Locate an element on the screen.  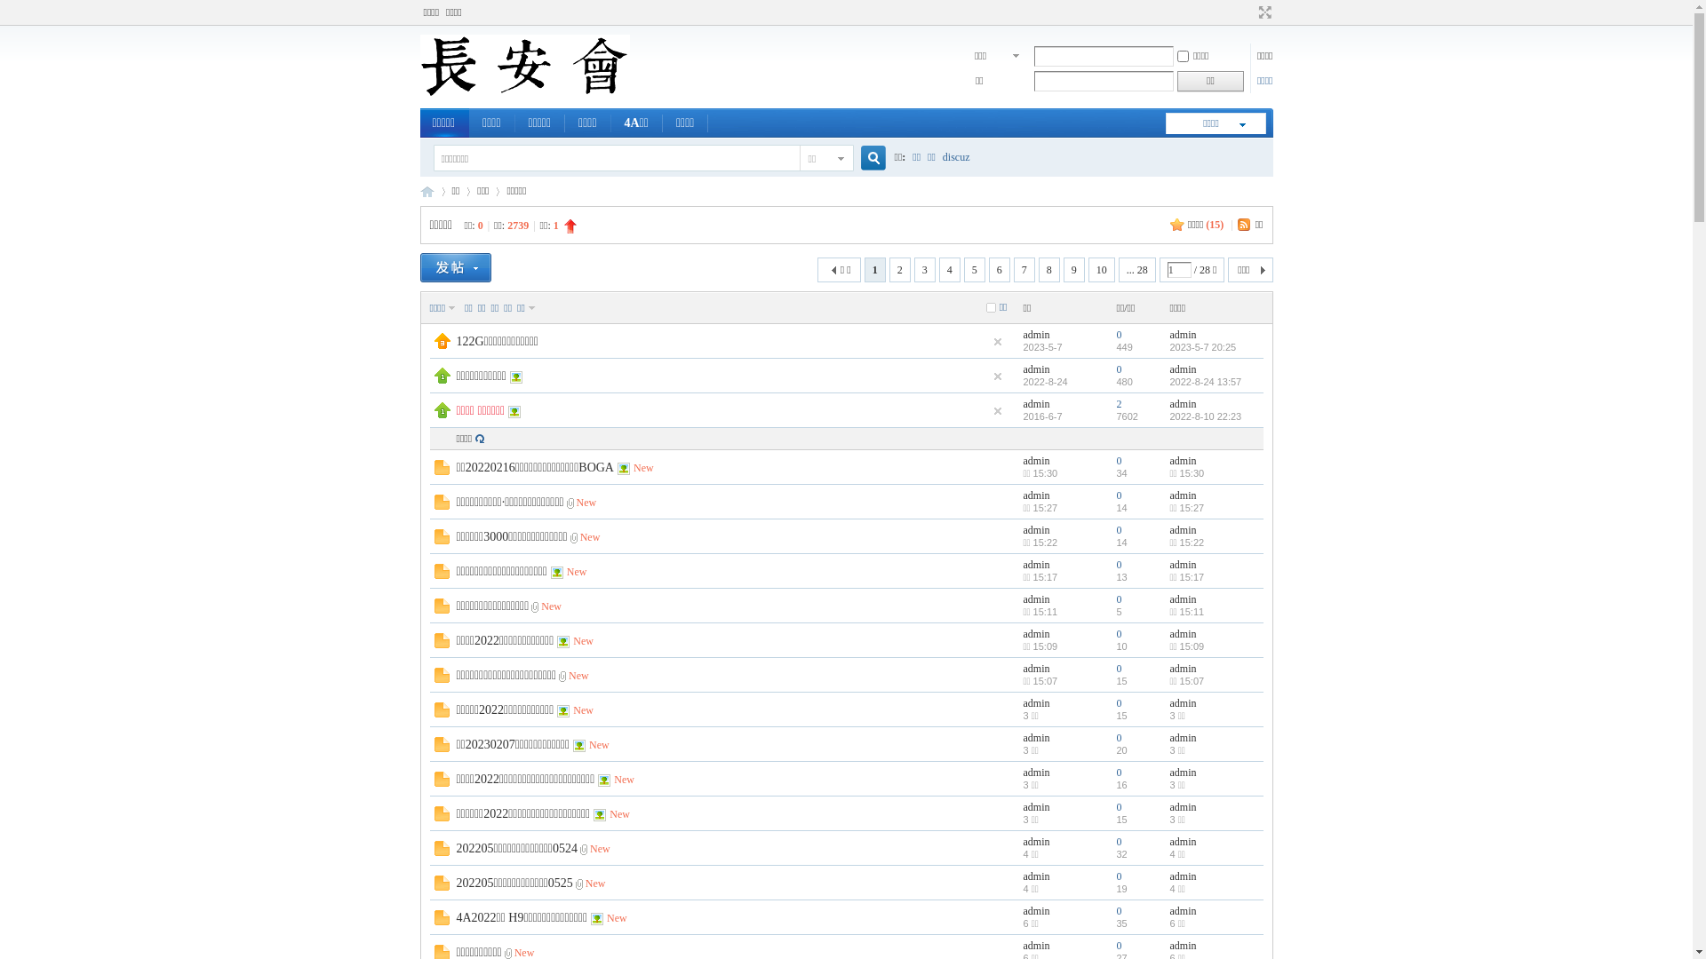
admin is located at coordinates (1037, 634).